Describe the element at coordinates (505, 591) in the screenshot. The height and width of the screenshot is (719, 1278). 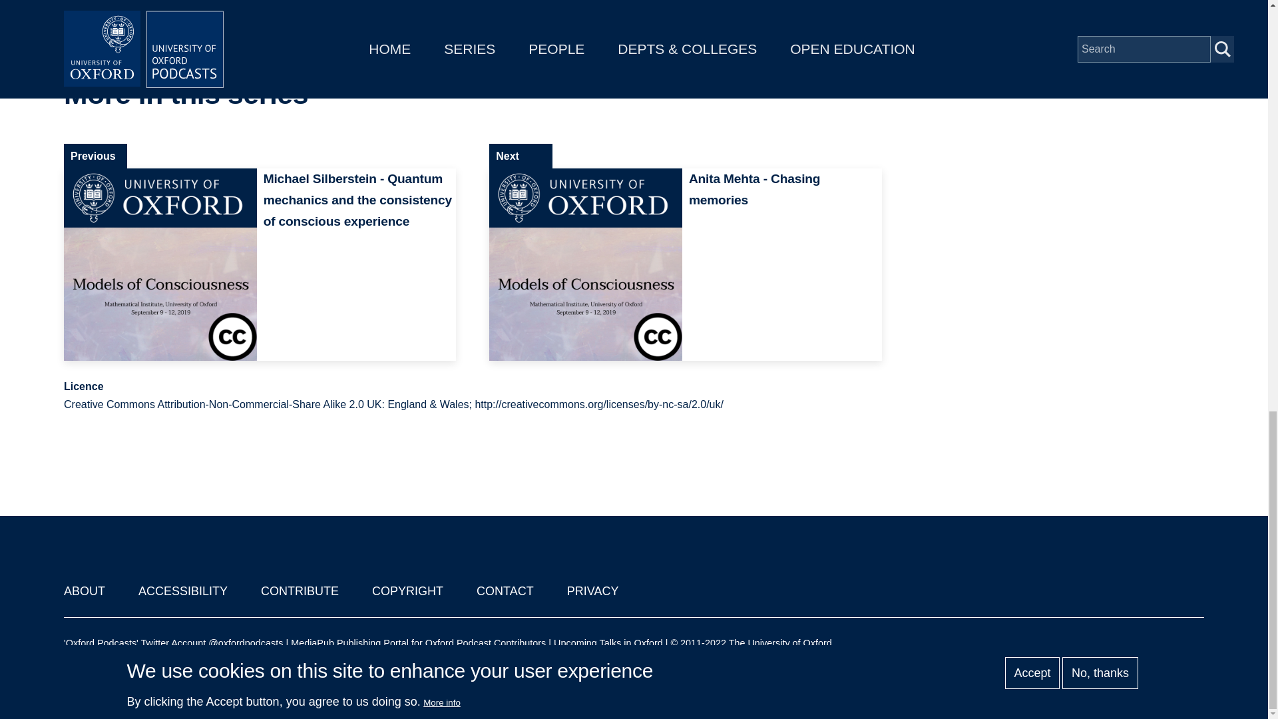
I see `CONTACT` at that location.